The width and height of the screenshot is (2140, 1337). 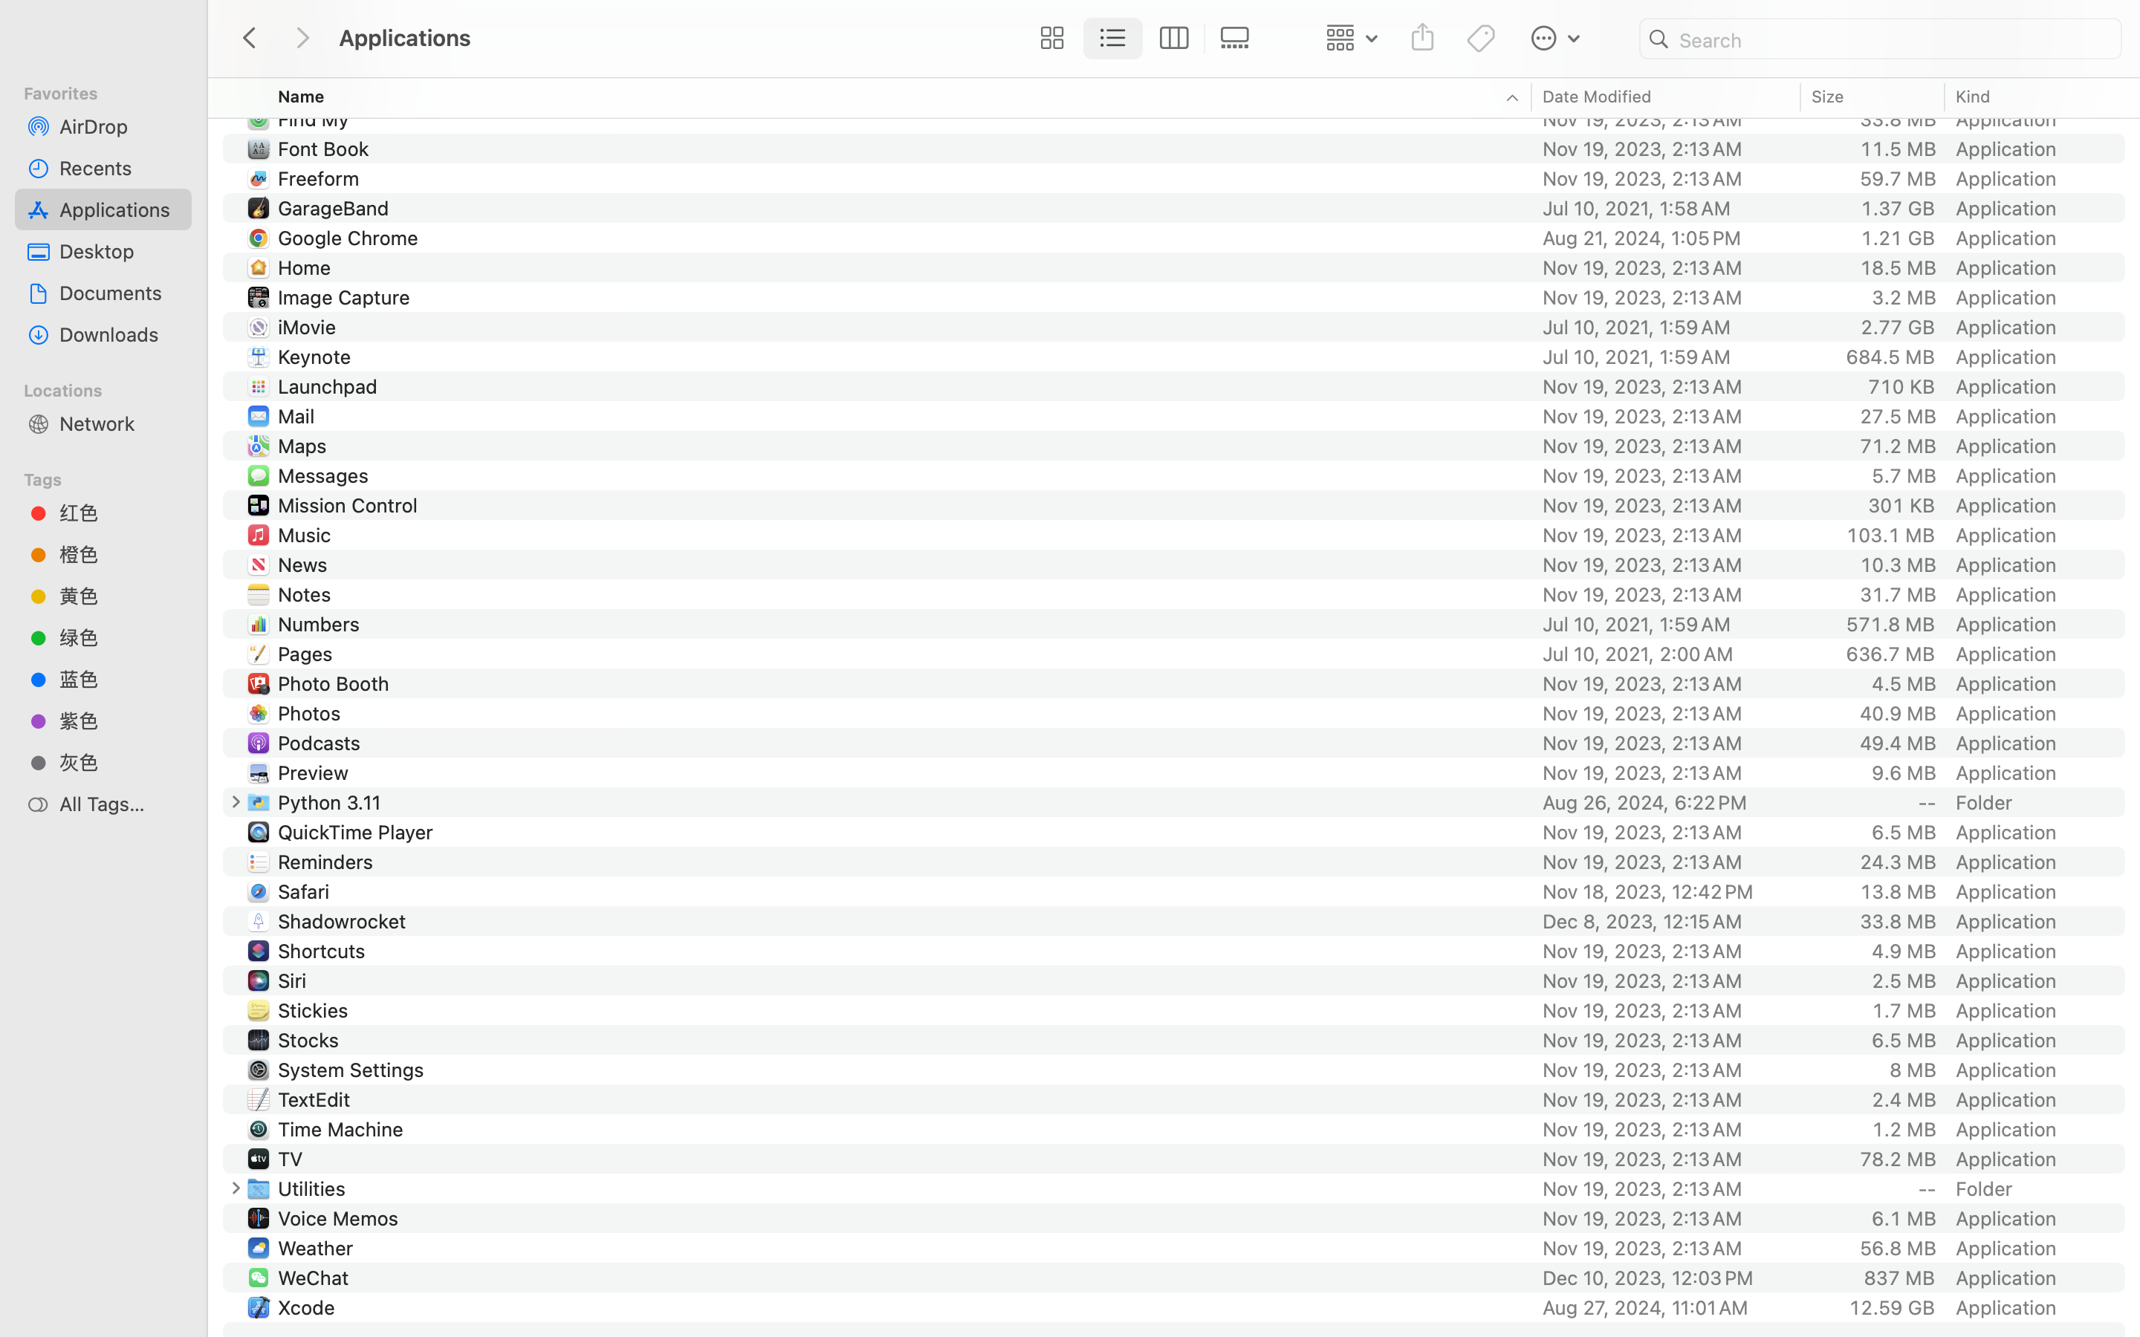 I want to click on Find My, so click(x=316, y=119).